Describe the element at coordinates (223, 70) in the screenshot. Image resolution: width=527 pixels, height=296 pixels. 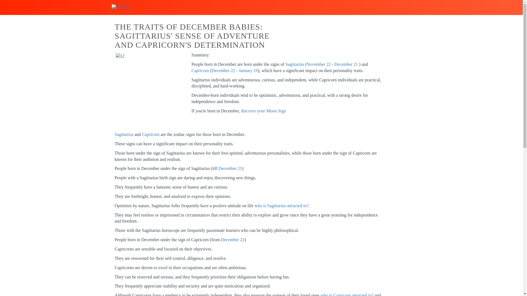
I see `December 22` at that location.